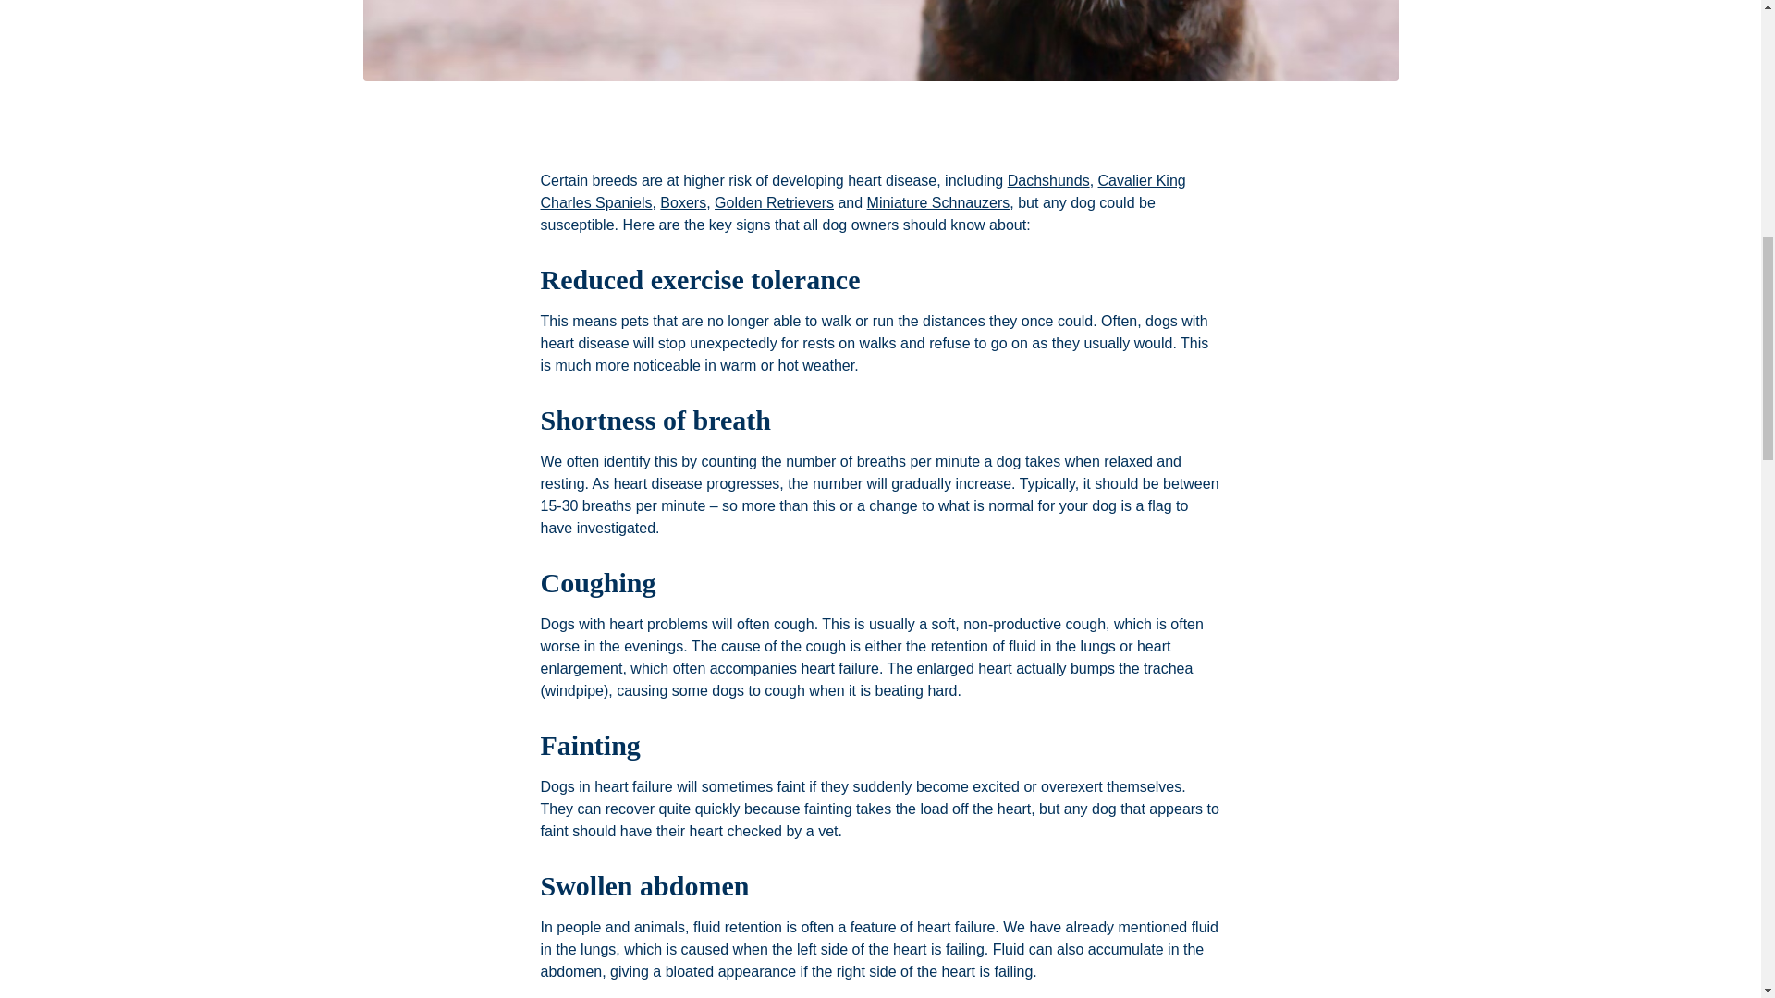 This screenshot has width=1775, height=998. Describe the element at coordinates (683, 201) in the screenshot. I see `Boxer Dog Insurance` at that location.